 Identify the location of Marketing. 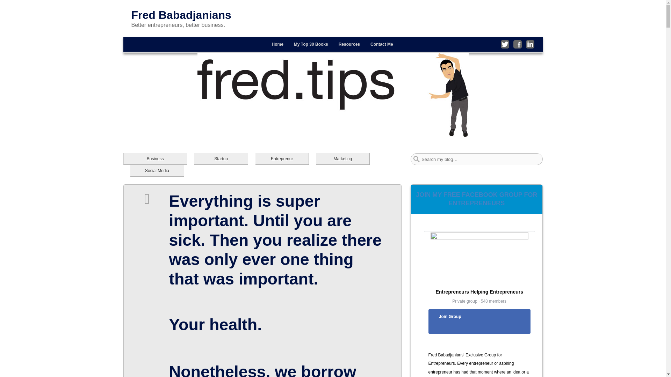
(342, 158).